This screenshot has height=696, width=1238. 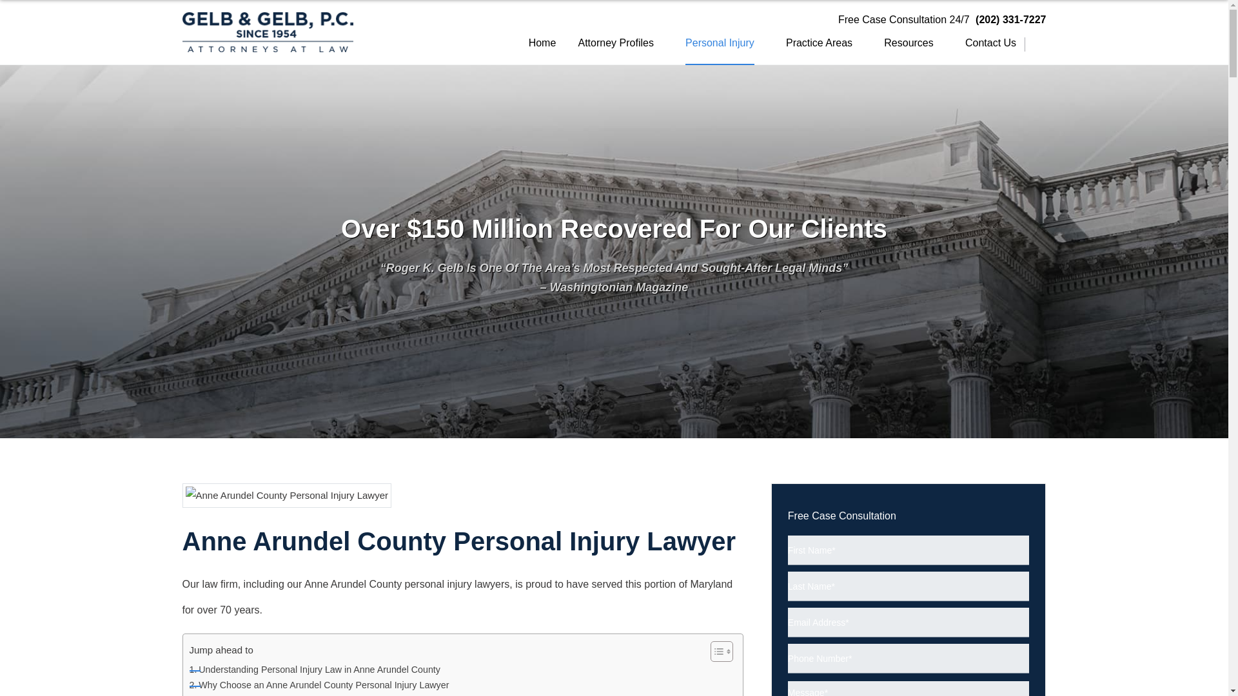 I want to click on Personal Injury, so click(x=720, y=49).